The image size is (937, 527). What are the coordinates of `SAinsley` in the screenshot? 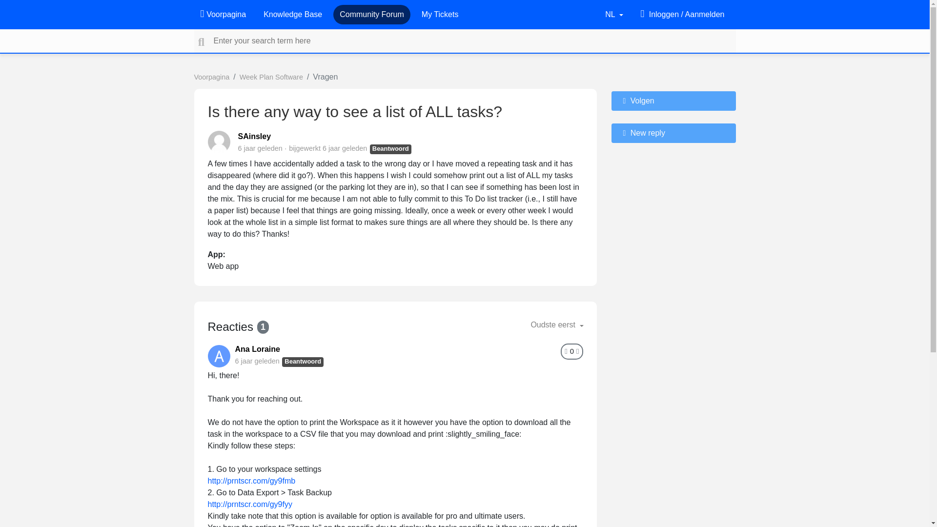 It's located at (255, 137).